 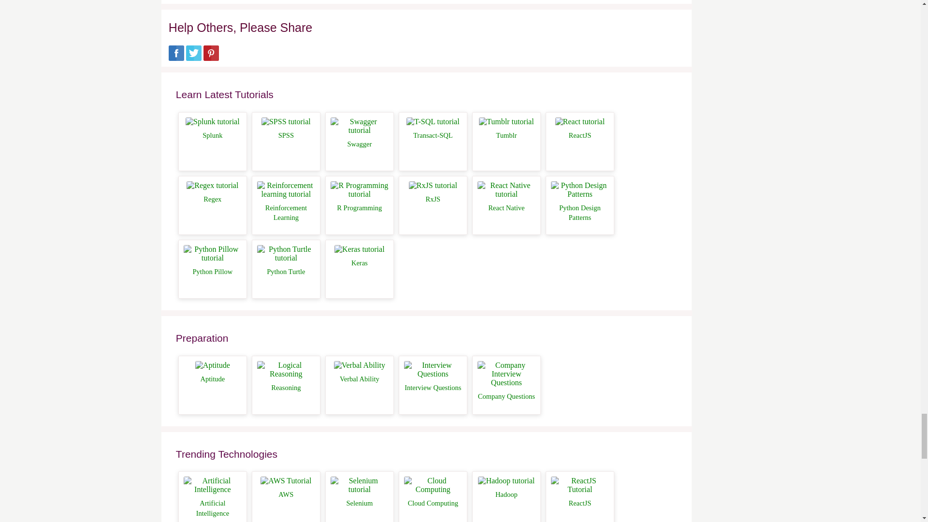 I want to click on Pinterest, so click(x=211, y=58).